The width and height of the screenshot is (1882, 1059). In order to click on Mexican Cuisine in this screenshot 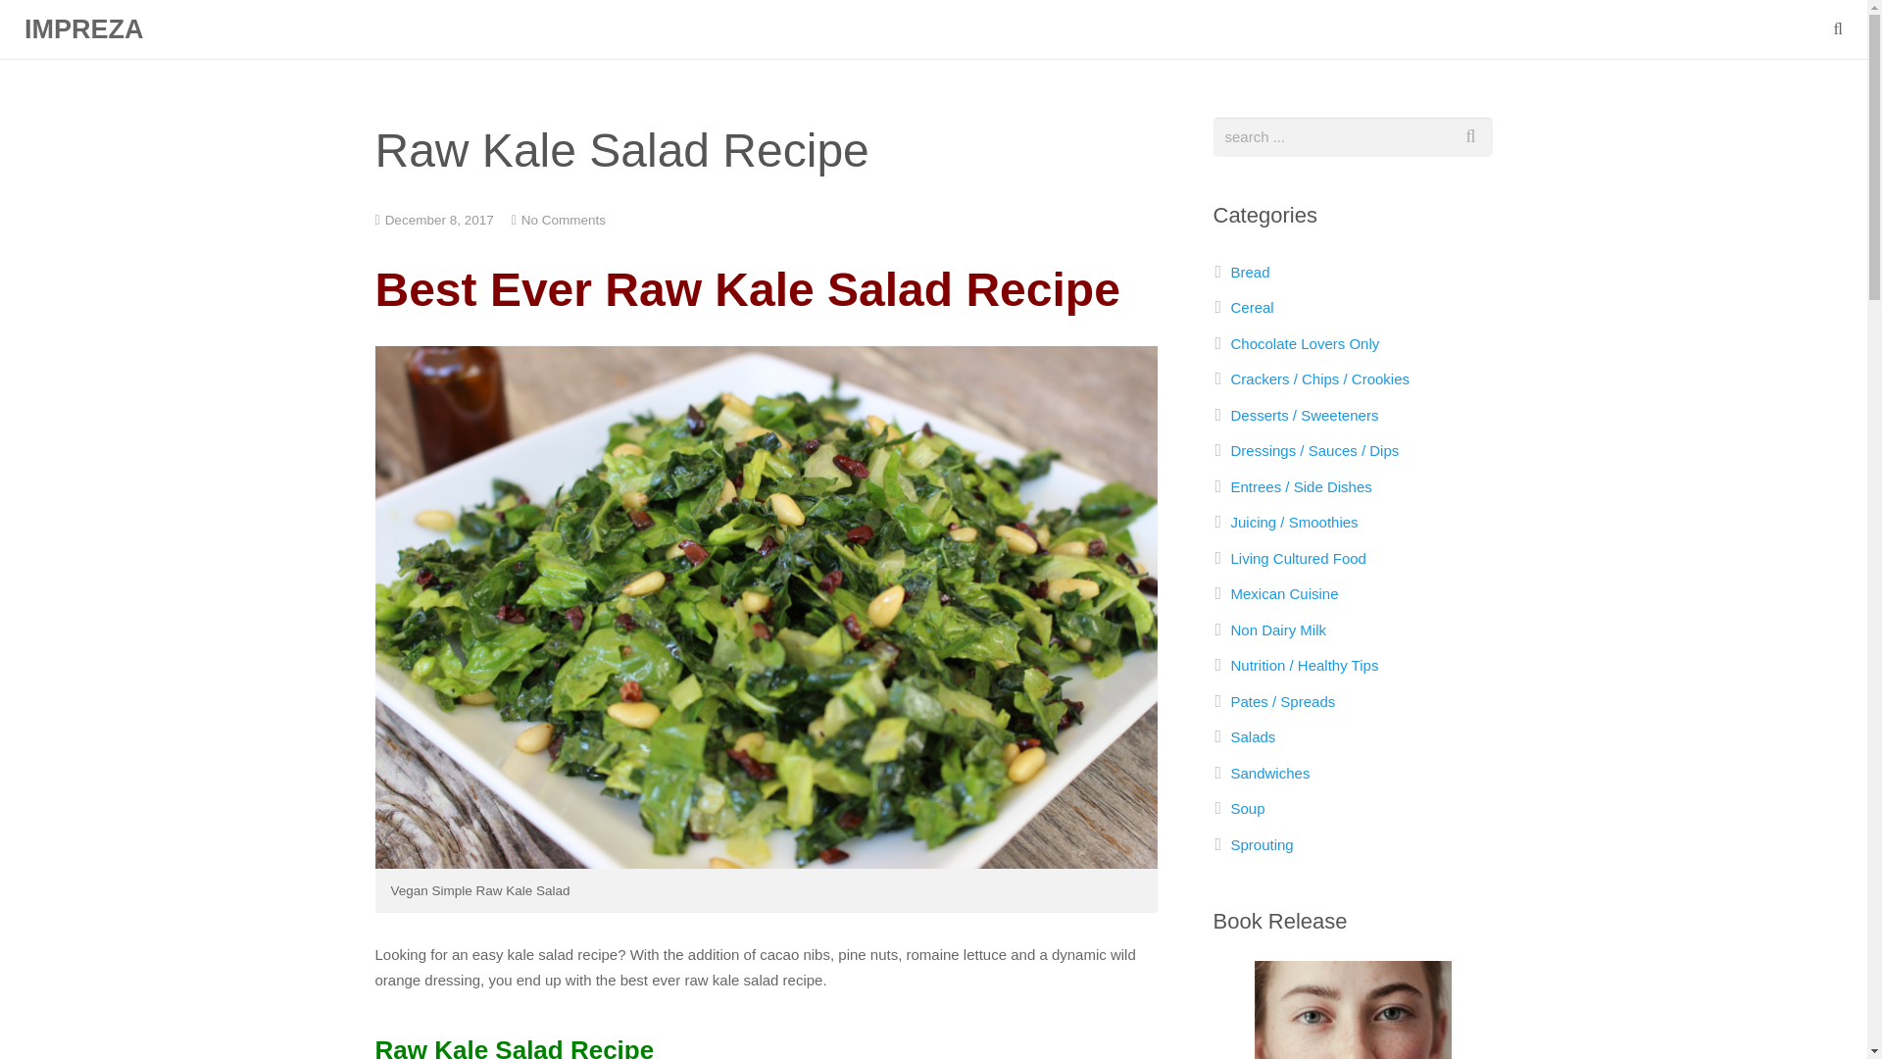, I will do `click(1284, 594)`.